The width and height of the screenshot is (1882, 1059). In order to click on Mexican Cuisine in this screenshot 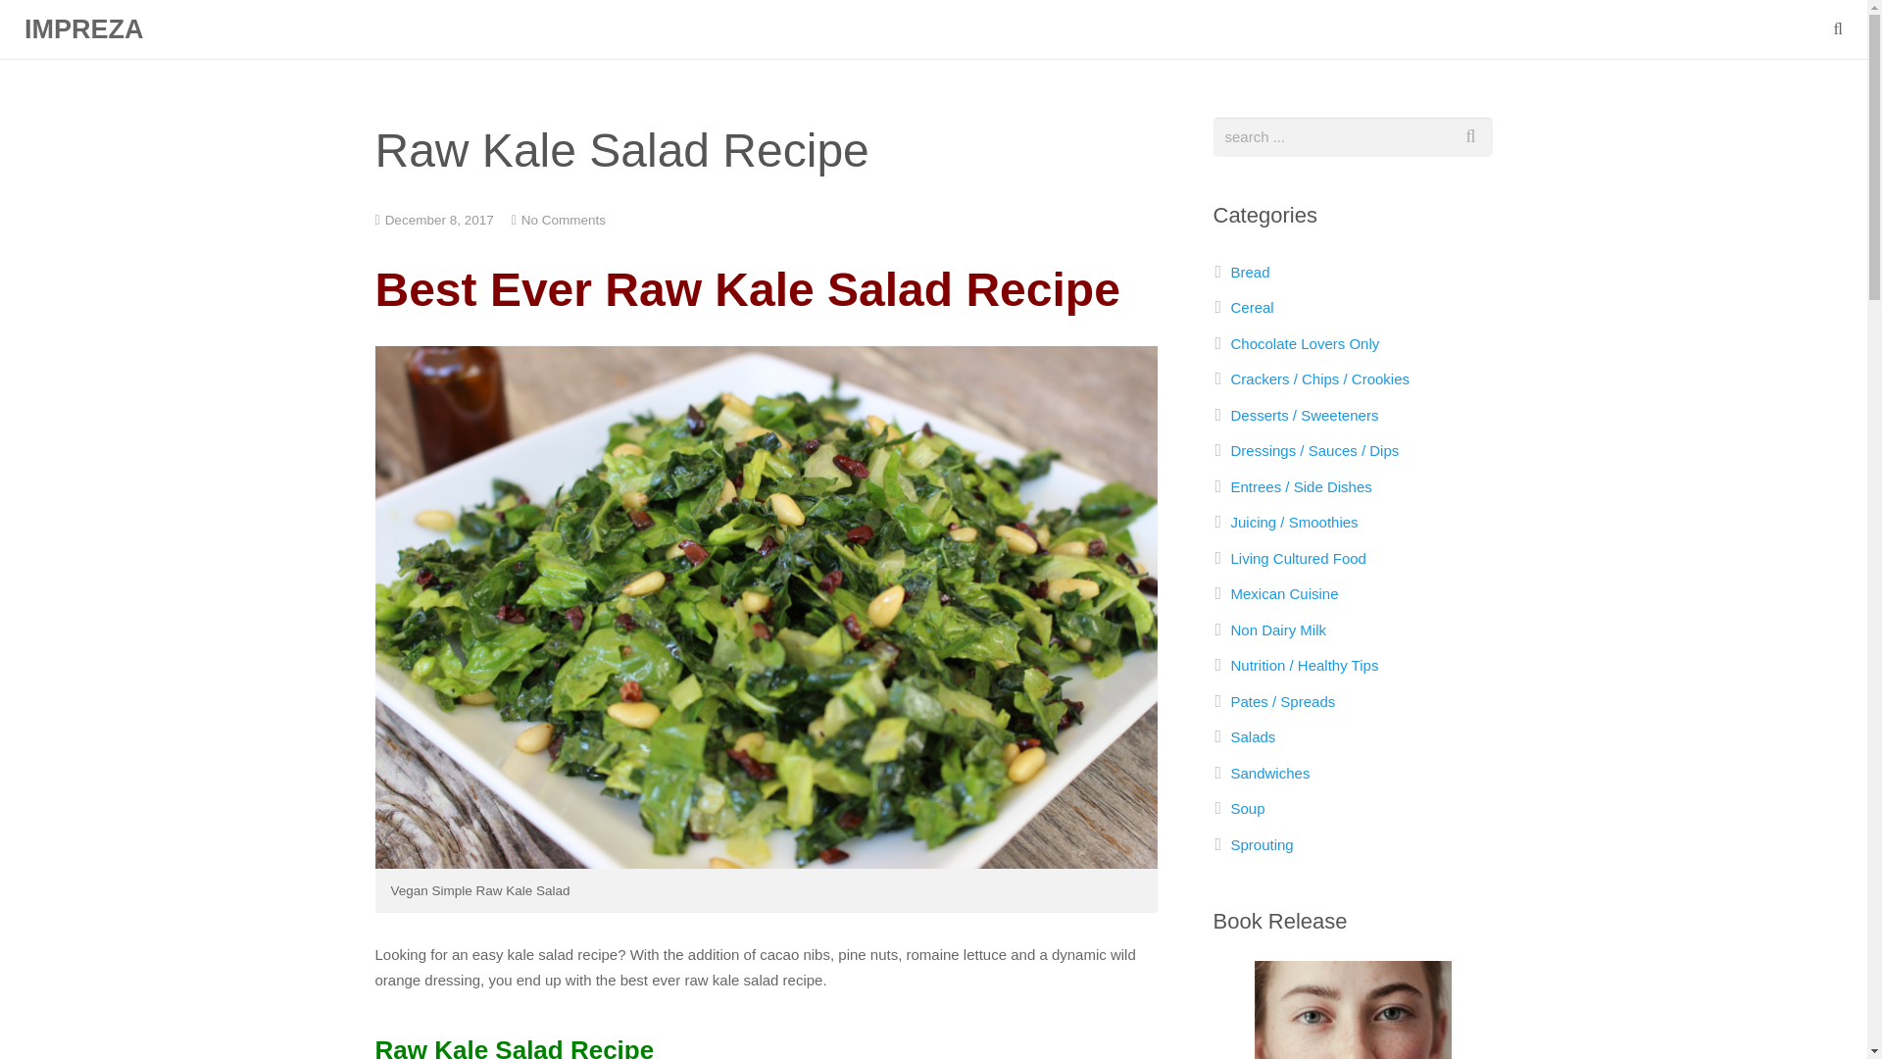, I will do `click(1284, 594)`.